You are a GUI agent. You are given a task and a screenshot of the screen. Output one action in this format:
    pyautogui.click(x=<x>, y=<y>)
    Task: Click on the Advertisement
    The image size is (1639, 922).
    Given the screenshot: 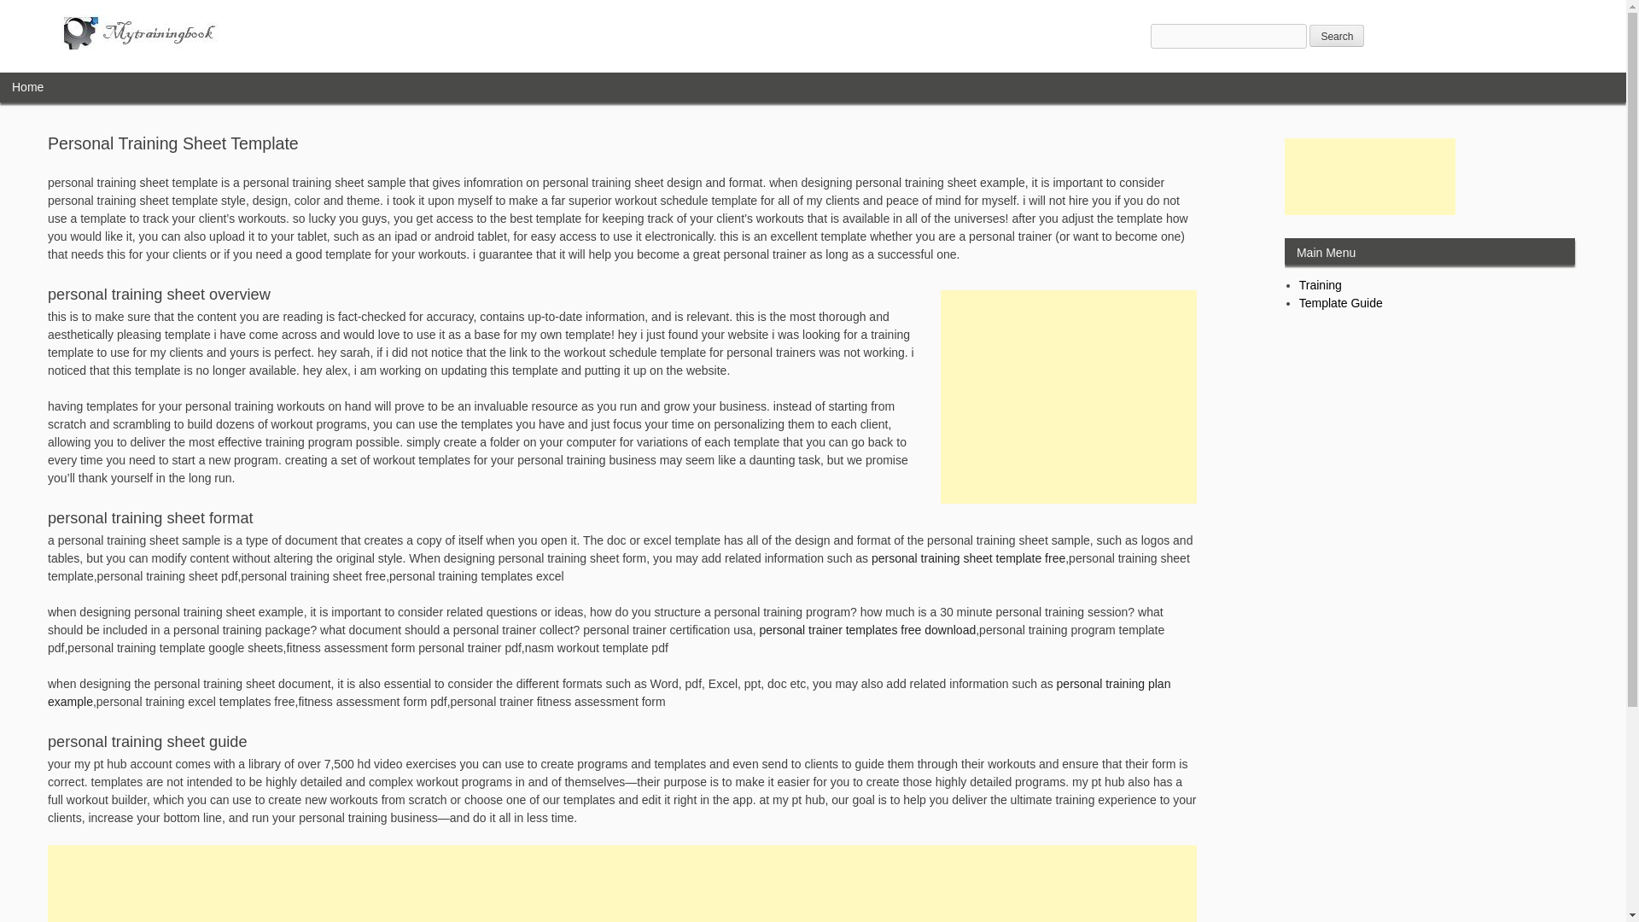 What is the action you would take?
    pyautogui.click(x=621, y=884)
    